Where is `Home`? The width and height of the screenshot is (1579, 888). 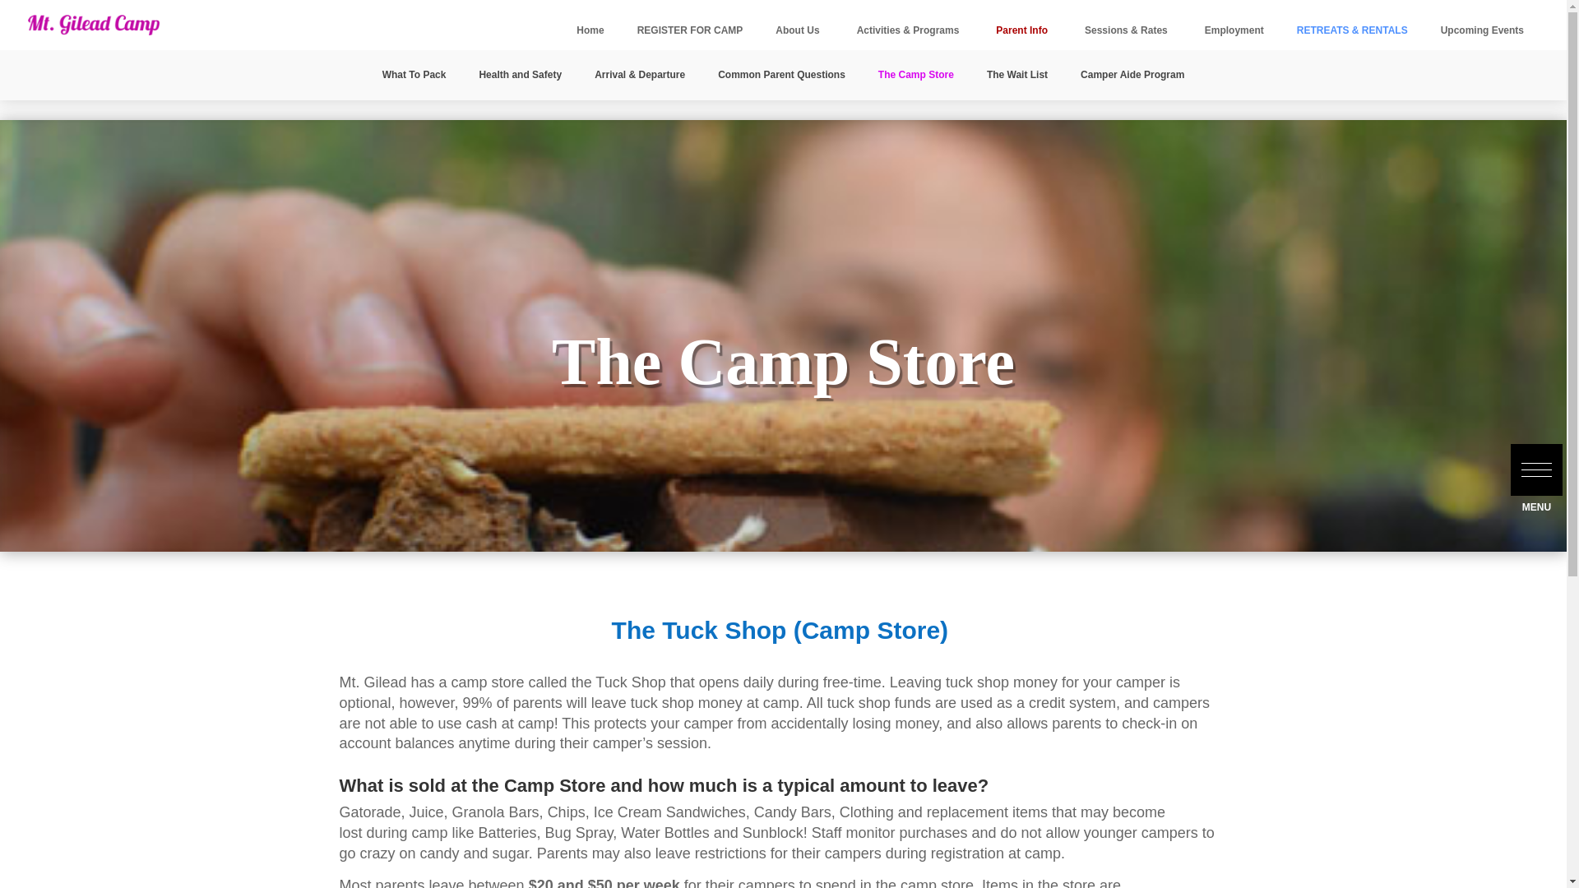
Home is located at coordinates (590, 31).